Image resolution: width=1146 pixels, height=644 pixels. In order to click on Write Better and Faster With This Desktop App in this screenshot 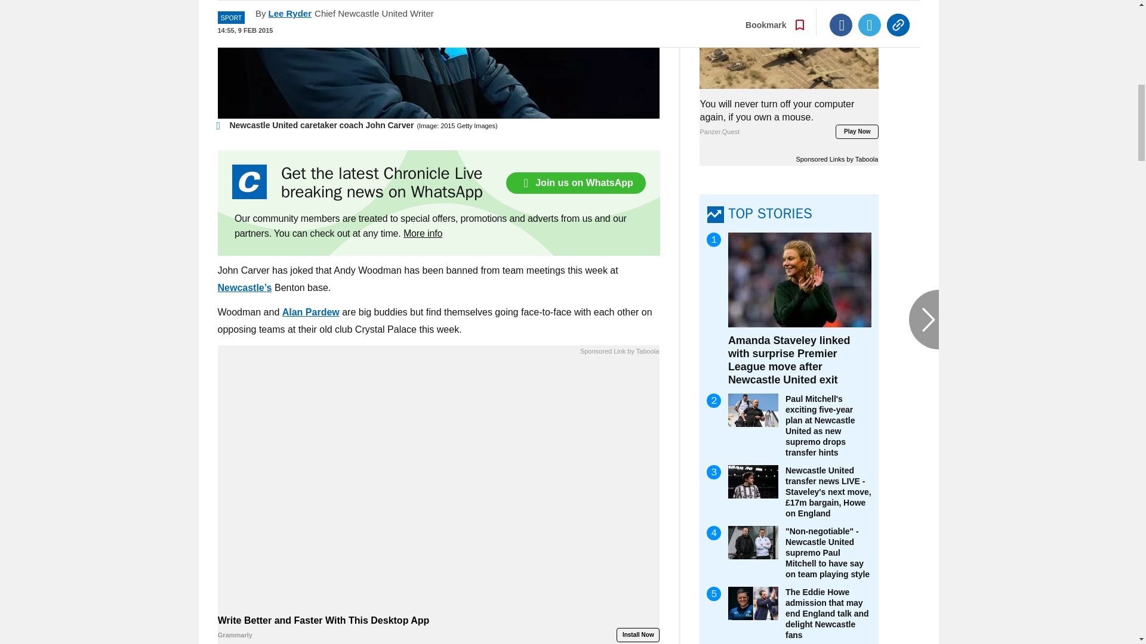, I will do `click(438, 628)`.